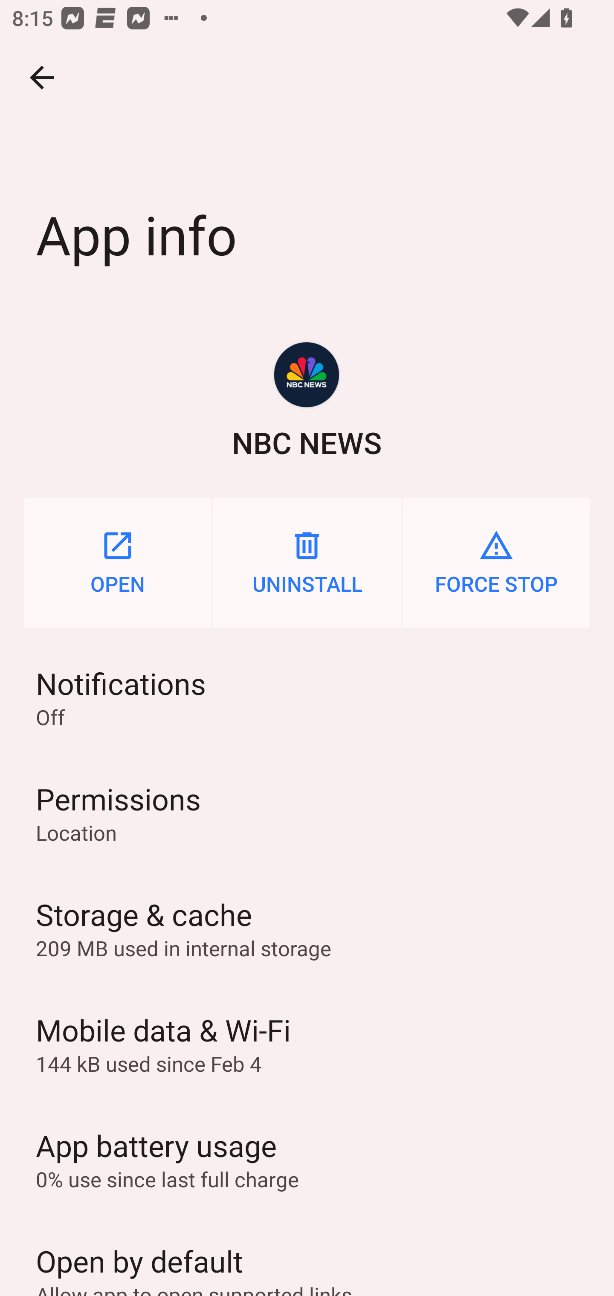  Describe the element at coordinates (307, 562) in the screenshot. I see `UNINSTALL` at that location.